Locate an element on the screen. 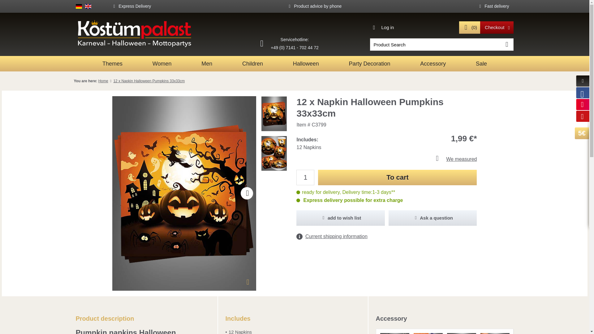  Deutsch is located at coordinates (79, 6).